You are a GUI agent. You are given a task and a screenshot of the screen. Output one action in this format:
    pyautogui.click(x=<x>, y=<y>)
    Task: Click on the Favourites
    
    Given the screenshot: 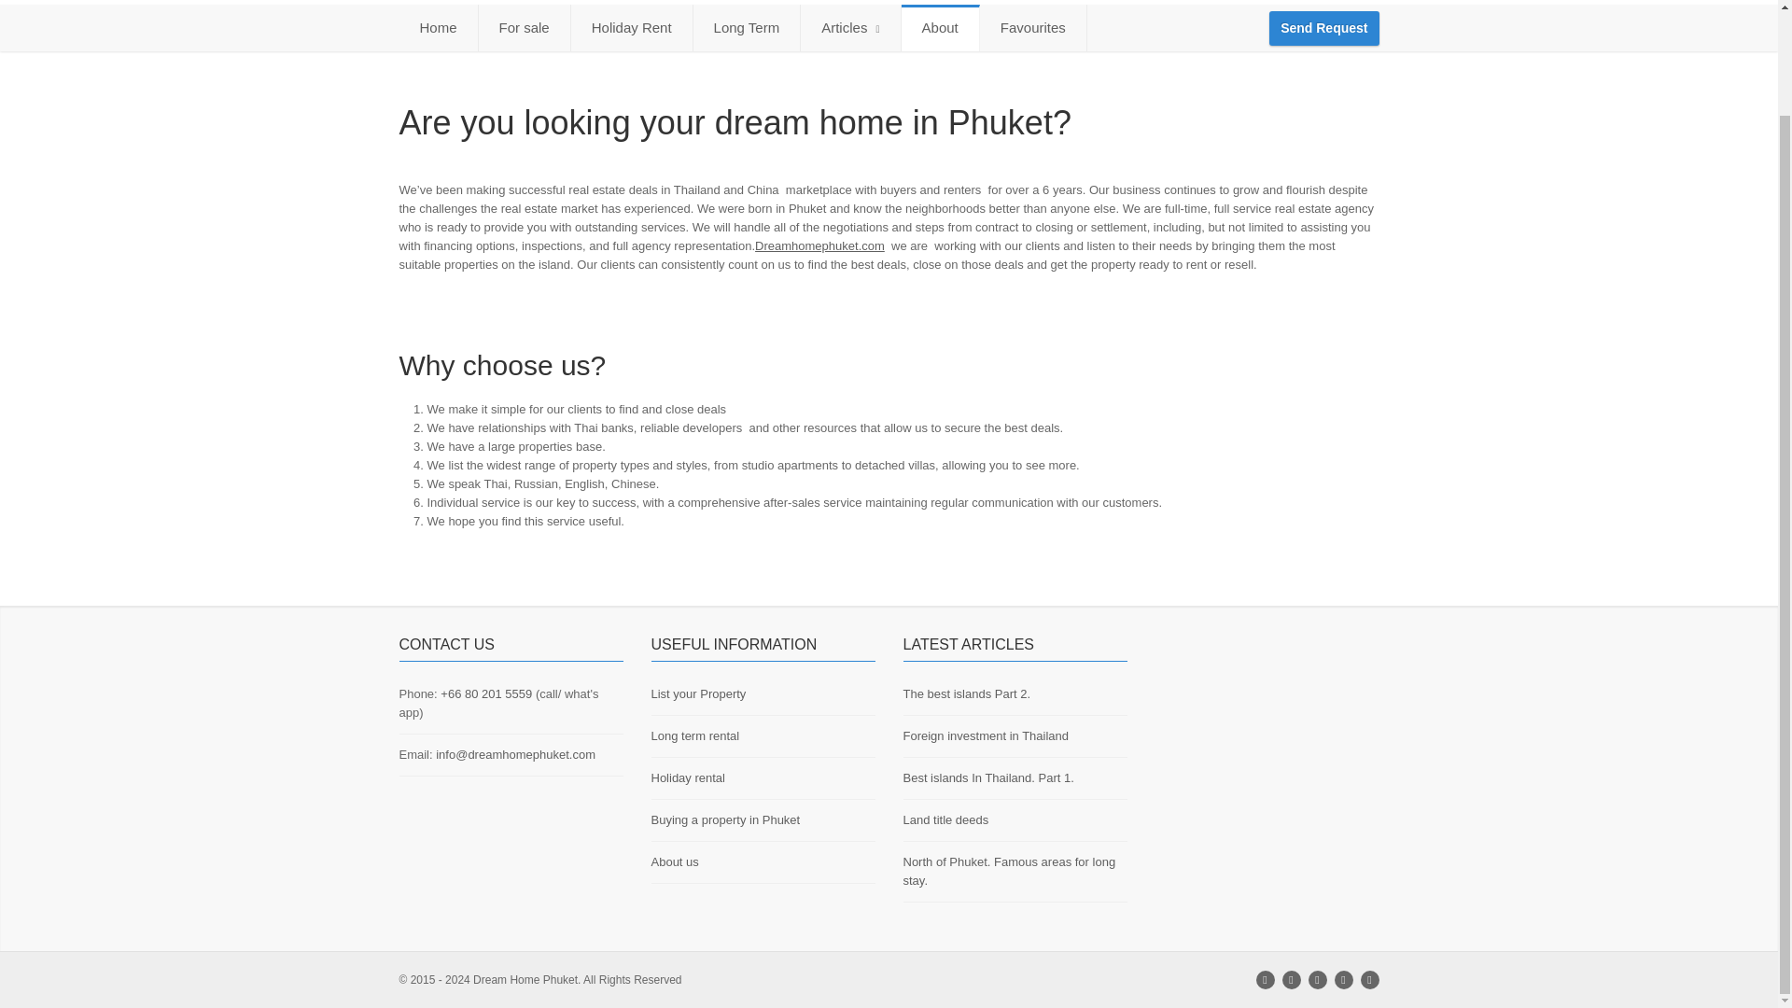 What is the action you would take?
    pyautogui.click(x=1034, y=28)
    